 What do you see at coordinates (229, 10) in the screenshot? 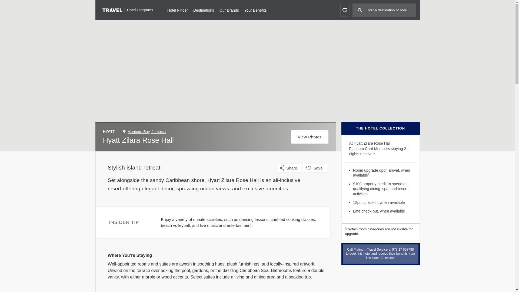
I see `Our Brands` at bounding box center [229, 10].